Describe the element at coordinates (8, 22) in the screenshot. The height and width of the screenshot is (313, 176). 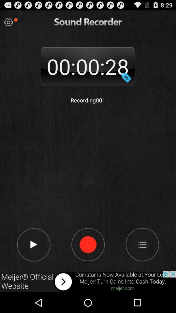
I see `settings option` at that location.